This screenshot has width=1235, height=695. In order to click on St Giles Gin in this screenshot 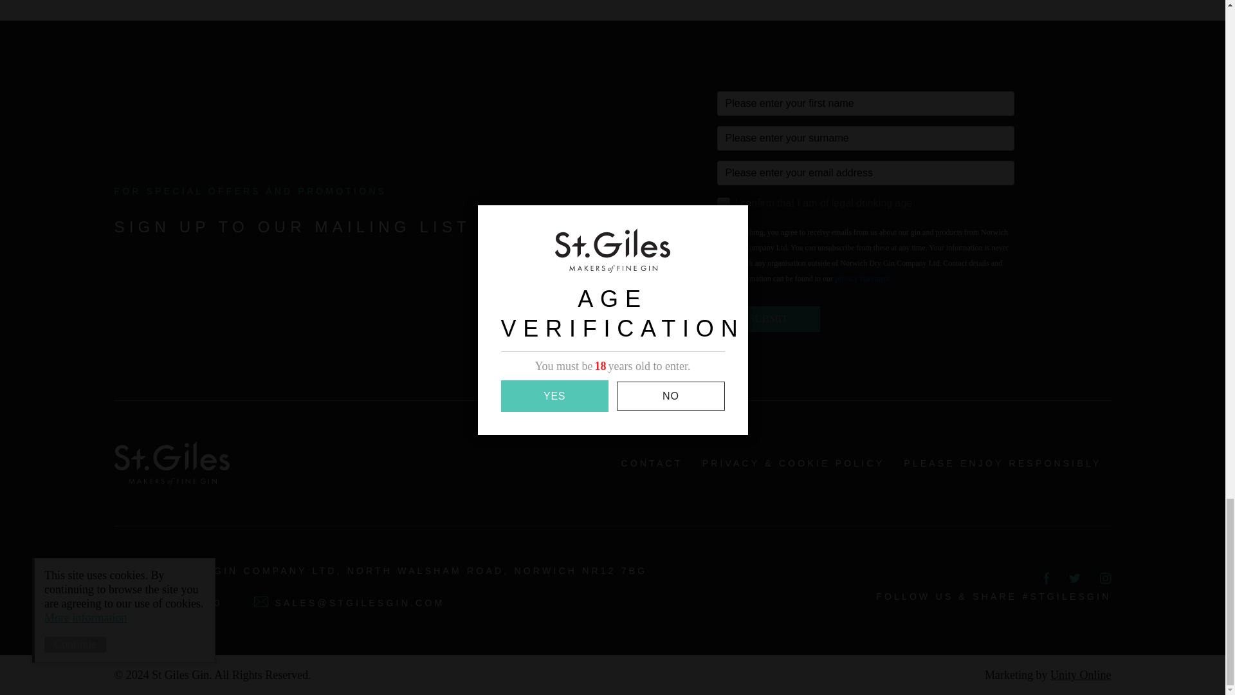, I will do `click(172, 463)`.